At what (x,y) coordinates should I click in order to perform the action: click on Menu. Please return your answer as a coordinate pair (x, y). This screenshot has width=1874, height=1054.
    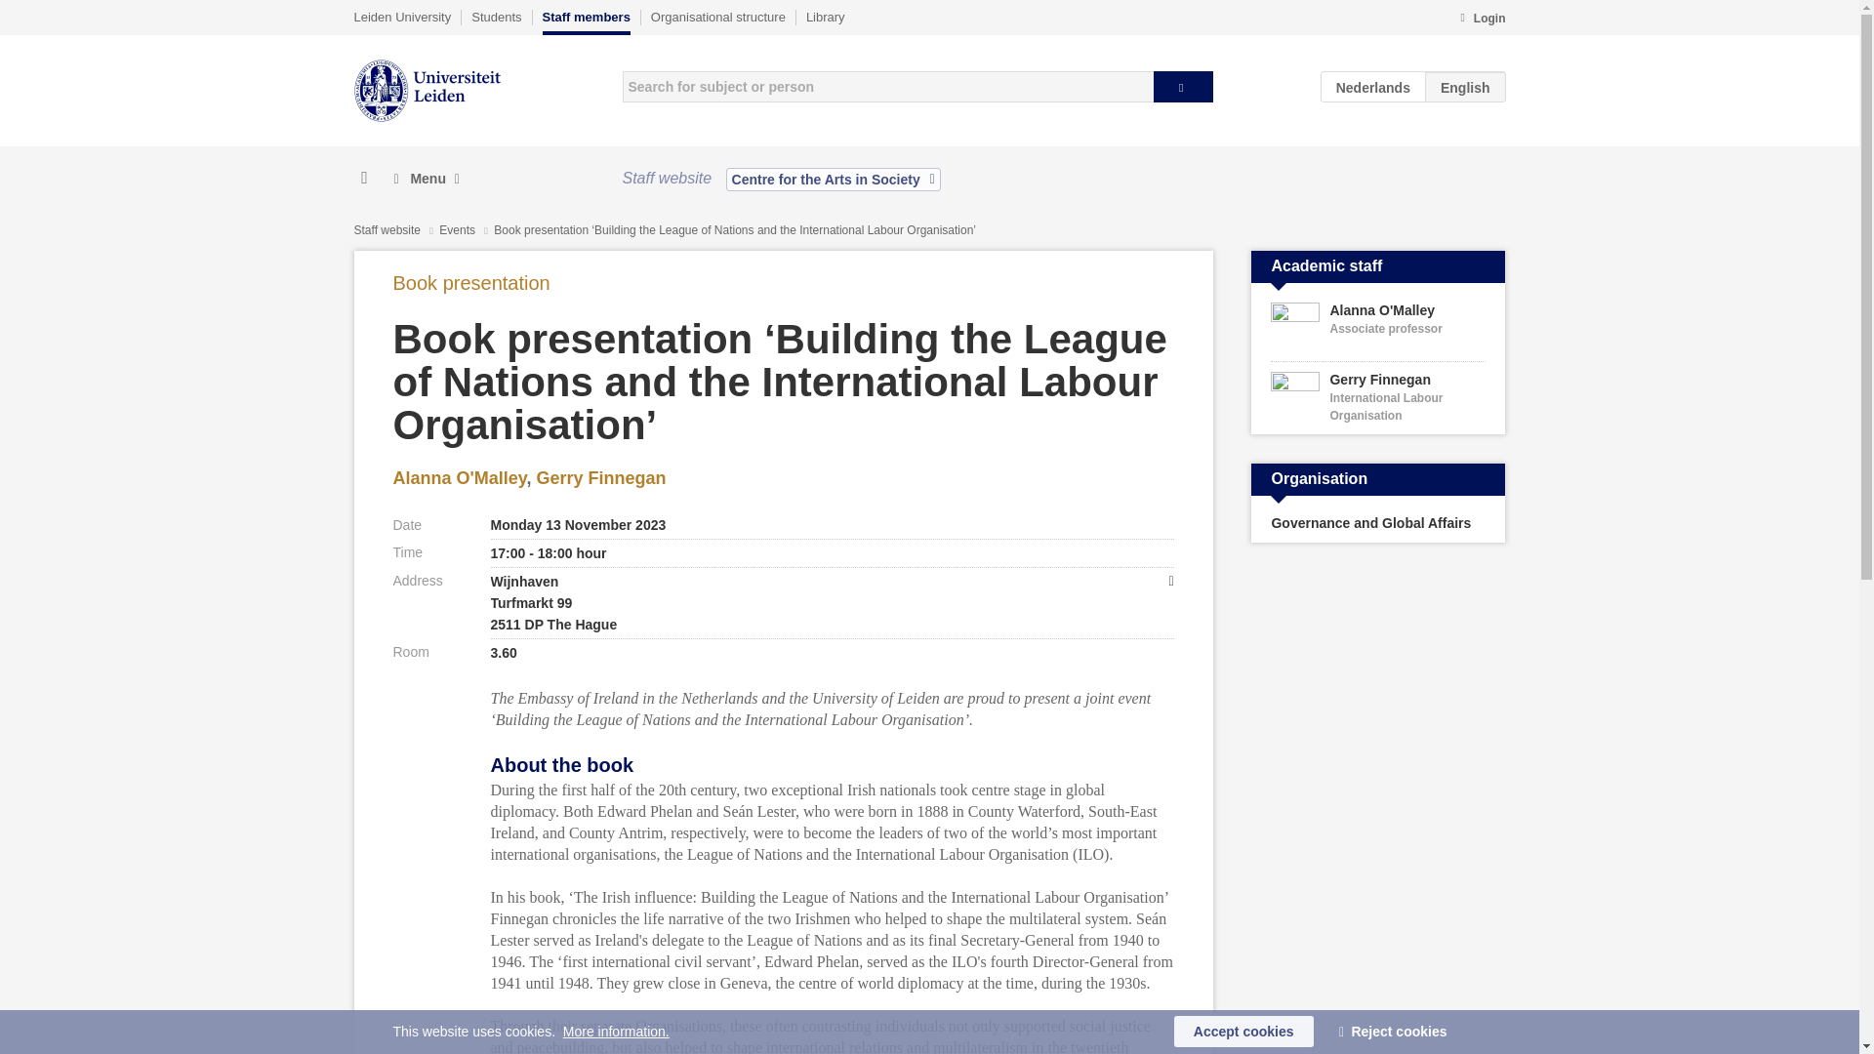
    Looking at the image, I should click on (601, 478).